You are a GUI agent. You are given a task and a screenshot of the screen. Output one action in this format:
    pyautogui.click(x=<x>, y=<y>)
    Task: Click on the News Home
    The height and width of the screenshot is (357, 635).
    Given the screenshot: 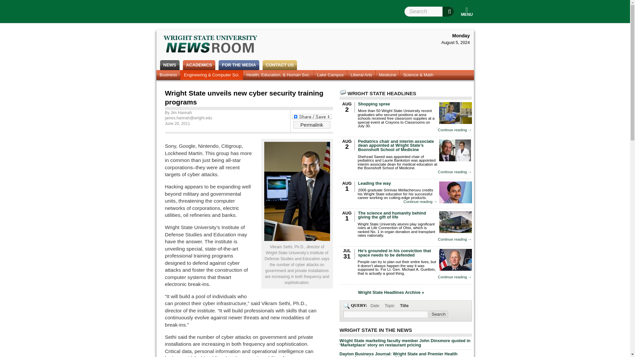 What is the action you would take?
    pyautogui.click(x=171, y=75)
    